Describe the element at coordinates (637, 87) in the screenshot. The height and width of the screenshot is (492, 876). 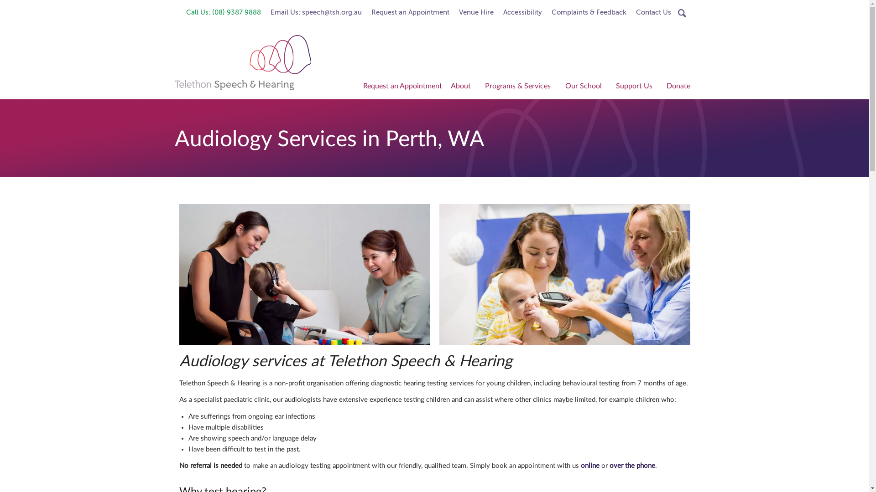
I see `Support Us` at that location.